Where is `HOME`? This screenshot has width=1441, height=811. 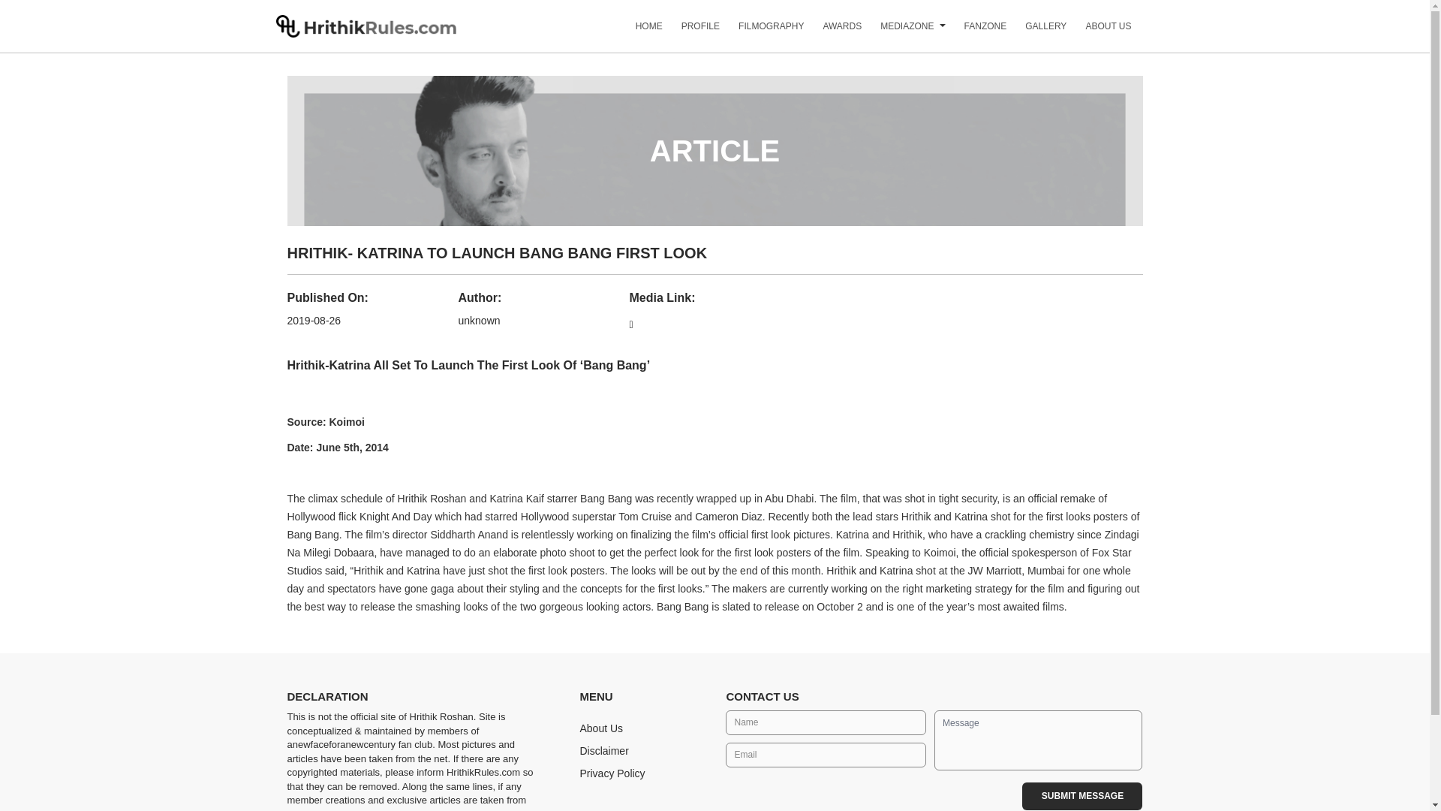 HOME is located at coordinates (639, 32).